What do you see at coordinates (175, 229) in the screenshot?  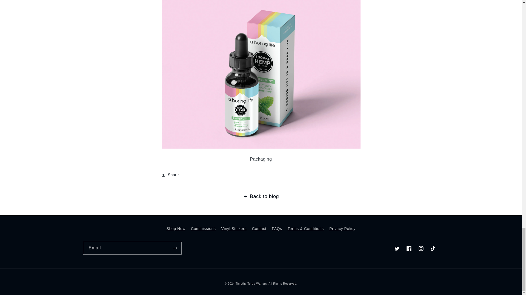 I see `Shop Now` at bounding box center [175, 229].